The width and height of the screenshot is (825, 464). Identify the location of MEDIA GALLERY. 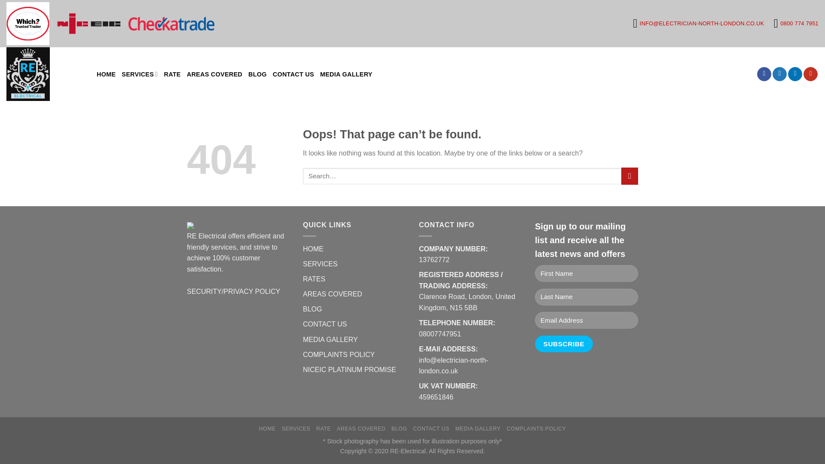
(330, 339).